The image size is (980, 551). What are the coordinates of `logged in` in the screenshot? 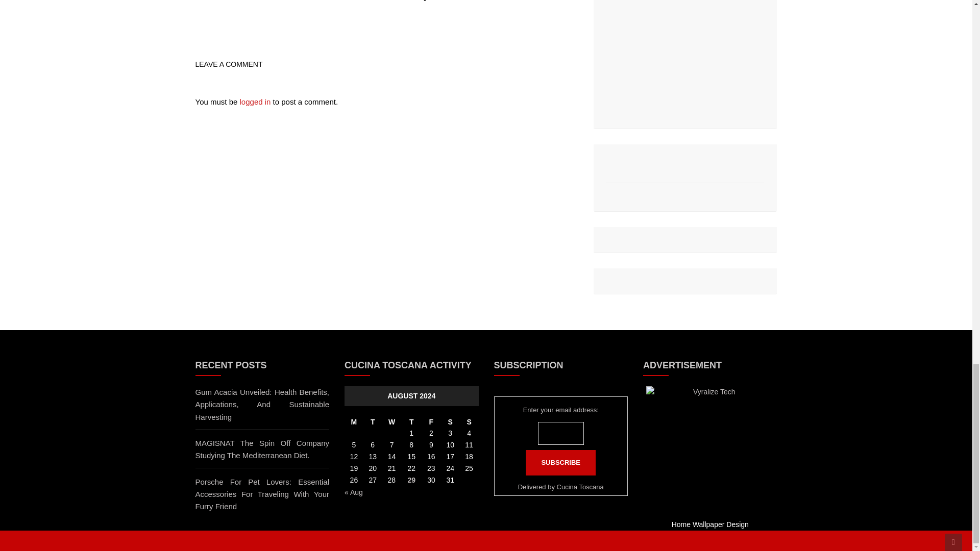 It's located at (255, 102).